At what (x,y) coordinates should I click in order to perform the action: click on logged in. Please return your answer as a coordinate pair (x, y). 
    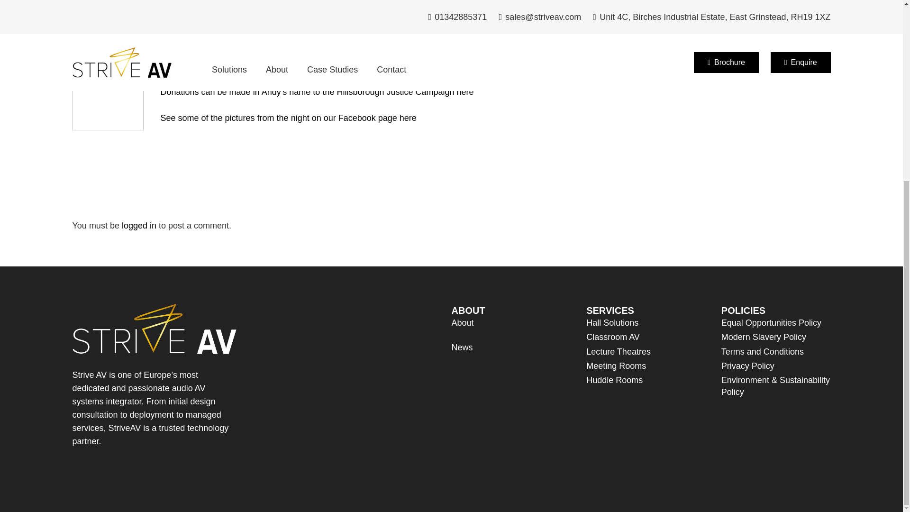
    Looking at the image, I should click on (139, 226).